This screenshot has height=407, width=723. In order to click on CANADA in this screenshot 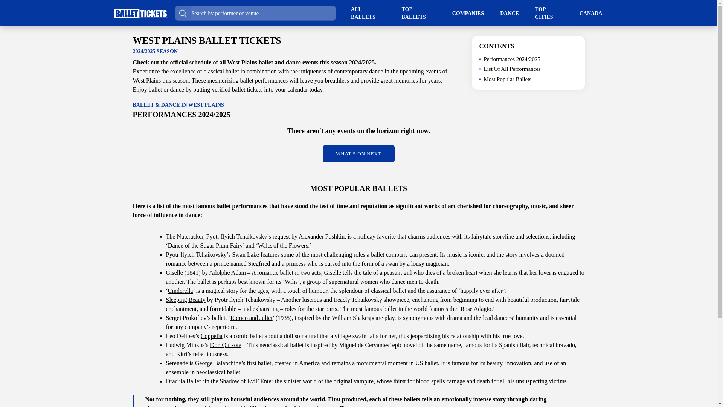, I will do `click(591, 13)`.